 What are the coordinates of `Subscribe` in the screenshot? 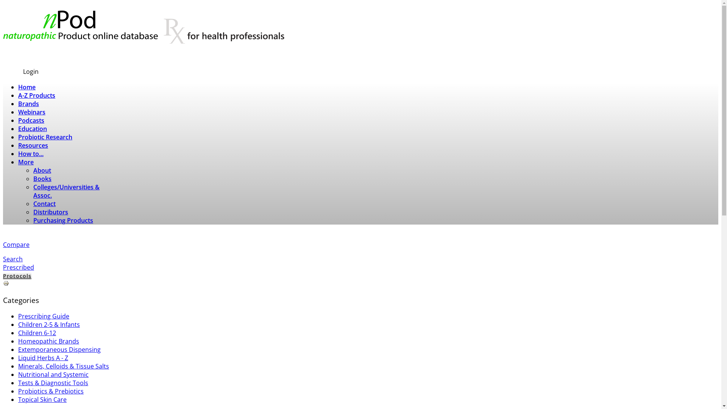 It's located at (17, 56).